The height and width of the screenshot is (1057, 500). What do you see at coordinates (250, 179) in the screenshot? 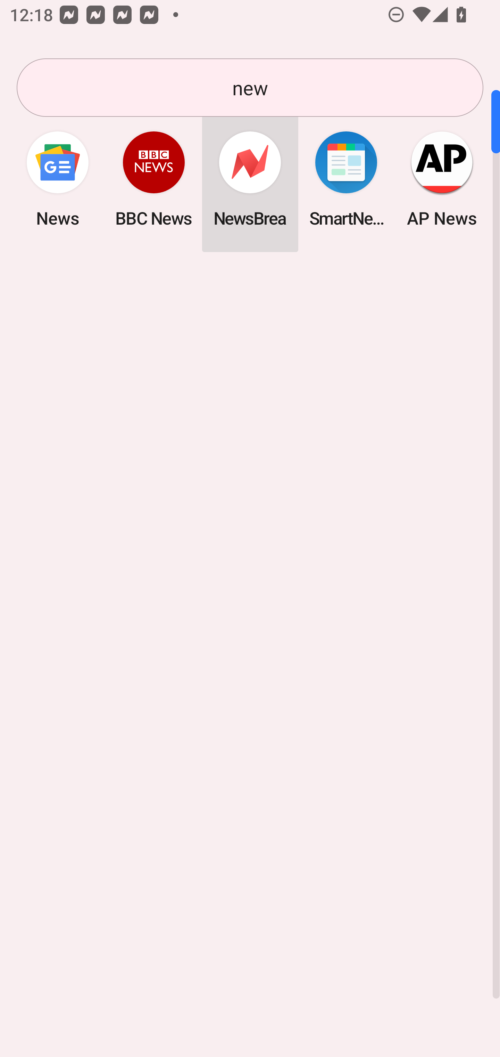
I see `NewsBreak` at bounding box center [250, 179].